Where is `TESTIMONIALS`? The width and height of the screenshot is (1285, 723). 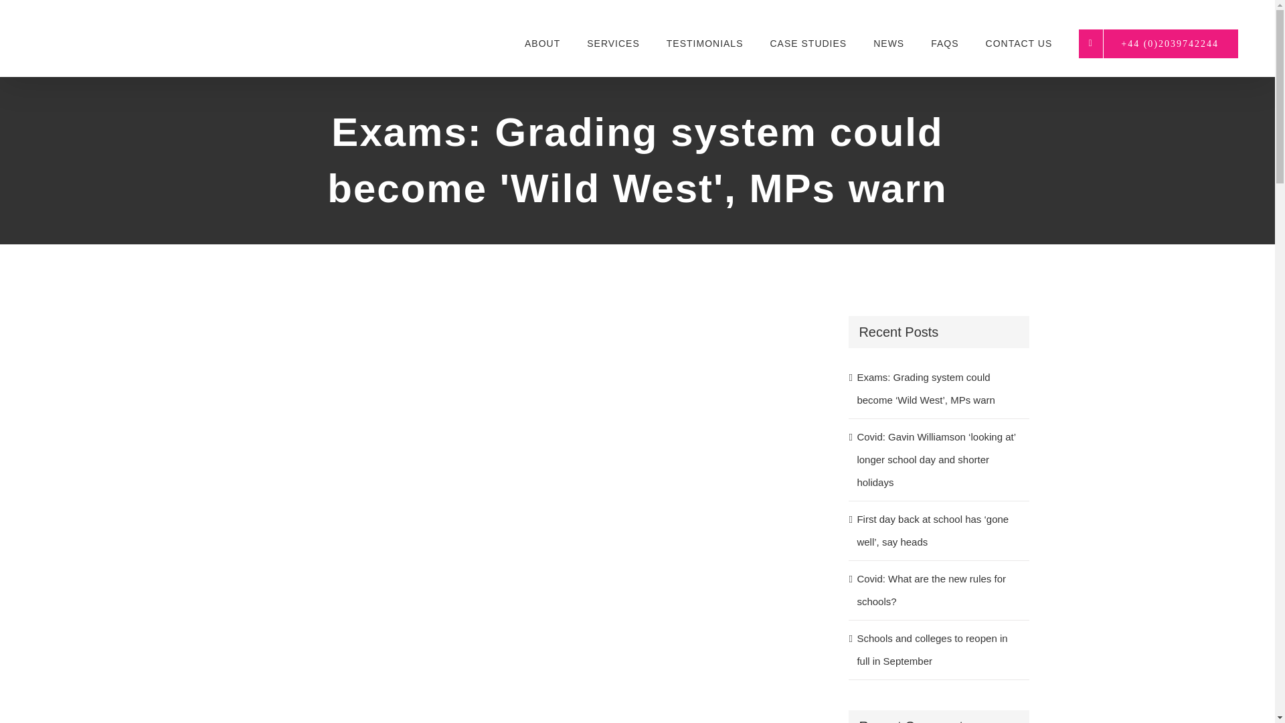
TESTIMONIALS is located at coordinates (705, 43).